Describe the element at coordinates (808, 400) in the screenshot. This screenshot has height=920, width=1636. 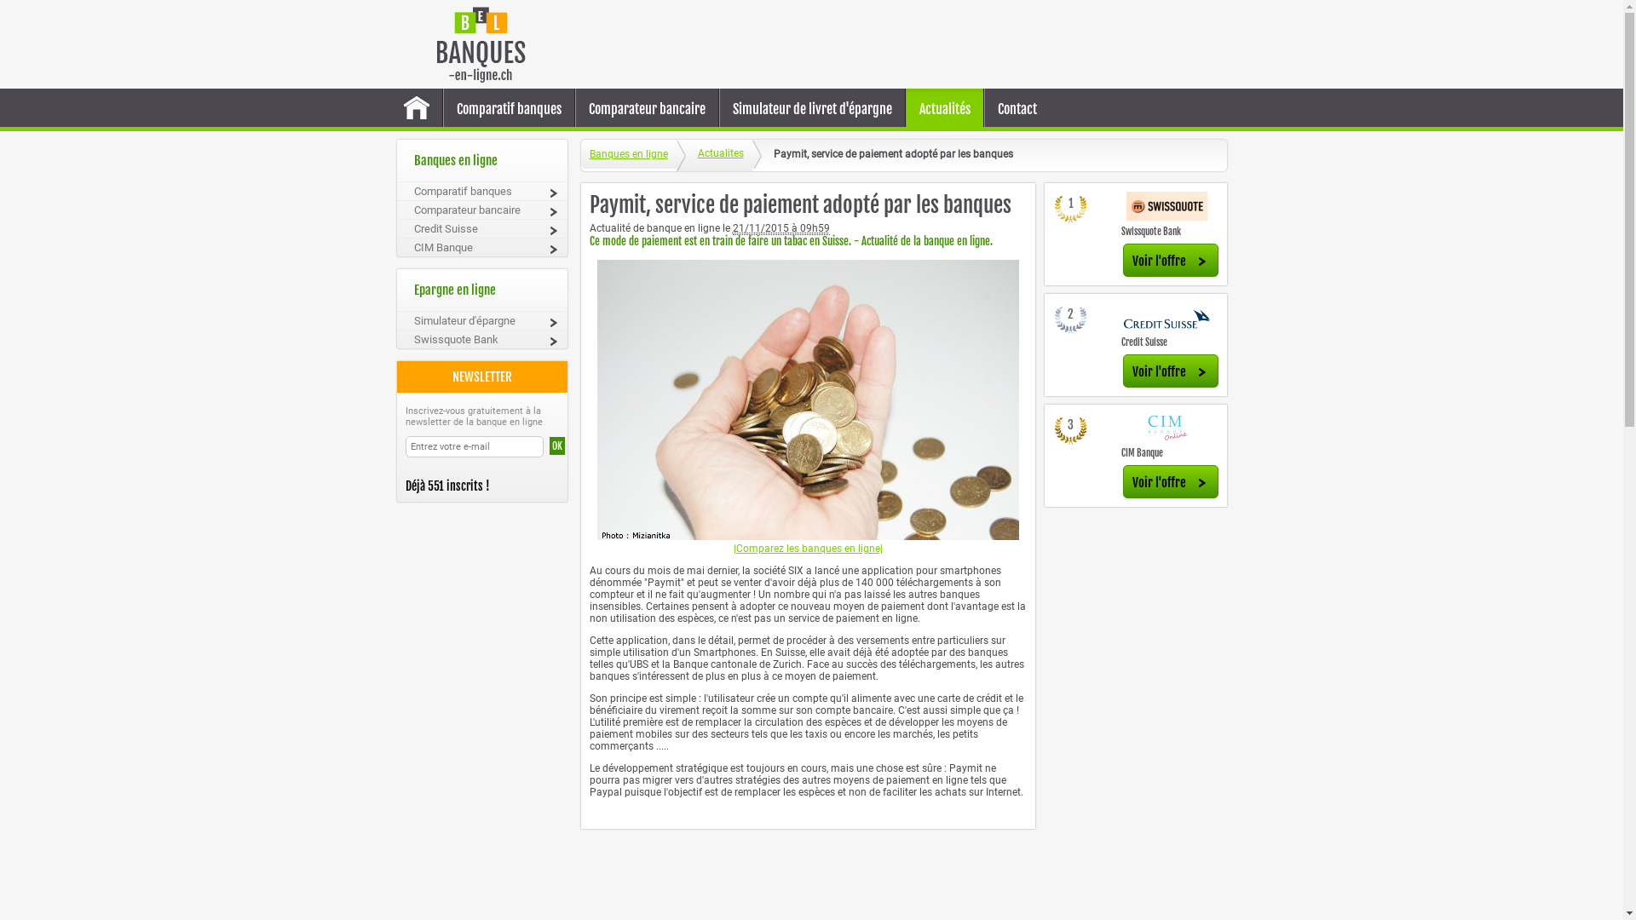
I see `Paymit-banques-en-ligne` at that location.